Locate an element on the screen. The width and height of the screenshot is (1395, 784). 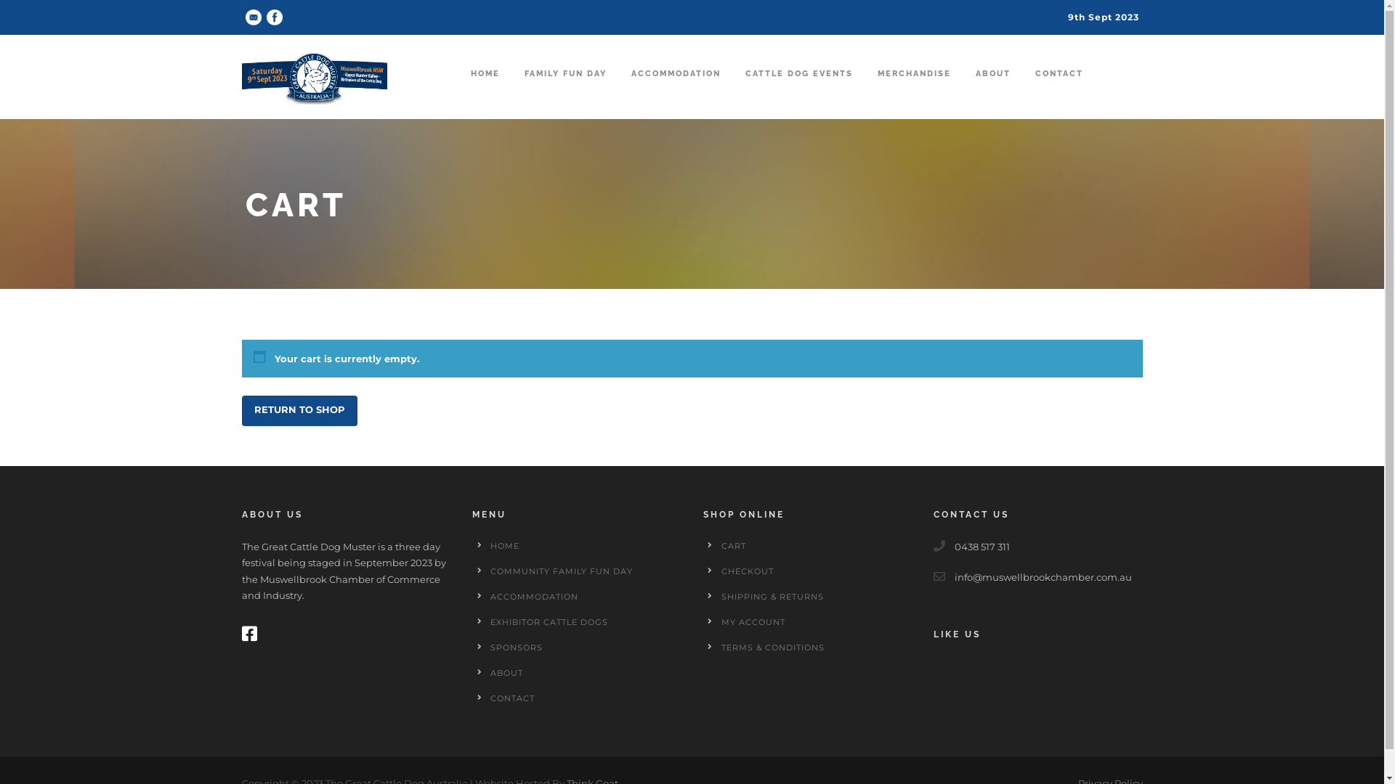
HOME is located at coordinates (485, 89).